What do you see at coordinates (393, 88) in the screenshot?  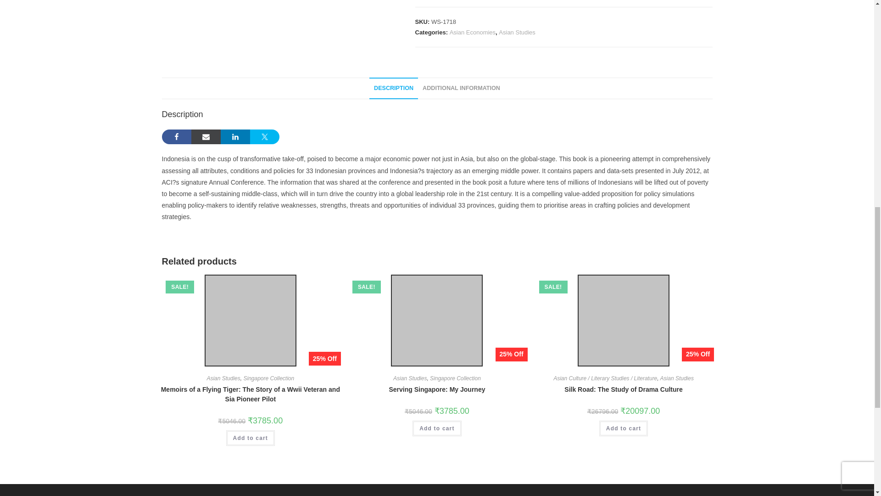 I see `DESCRIPTION` at bounding box center [393, 88].